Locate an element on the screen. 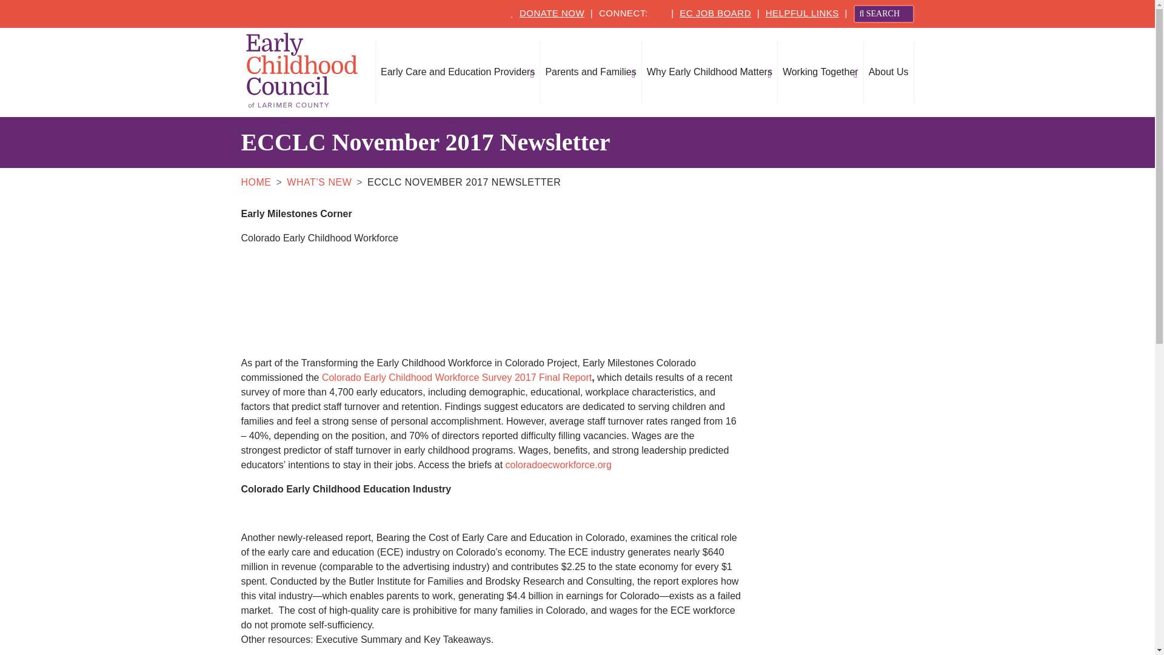 This screenshot has height=655, width=1164. Working Together is located at coordinates (820, 72).